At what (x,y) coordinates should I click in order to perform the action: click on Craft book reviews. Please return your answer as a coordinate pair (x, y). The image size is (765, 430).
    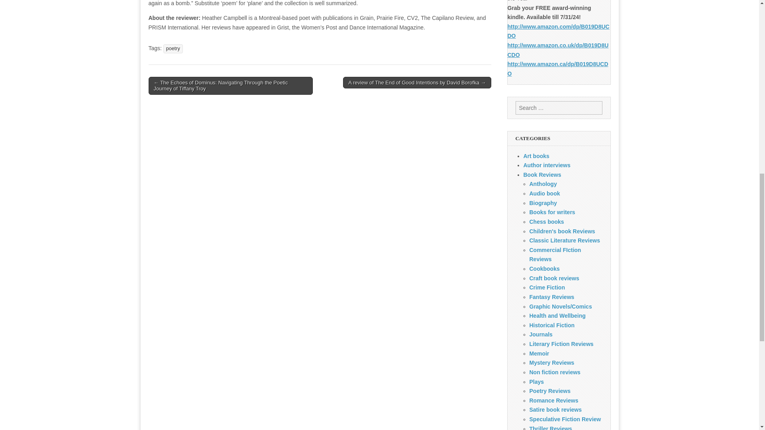
    Looking at the image, I should click on (554, 278).